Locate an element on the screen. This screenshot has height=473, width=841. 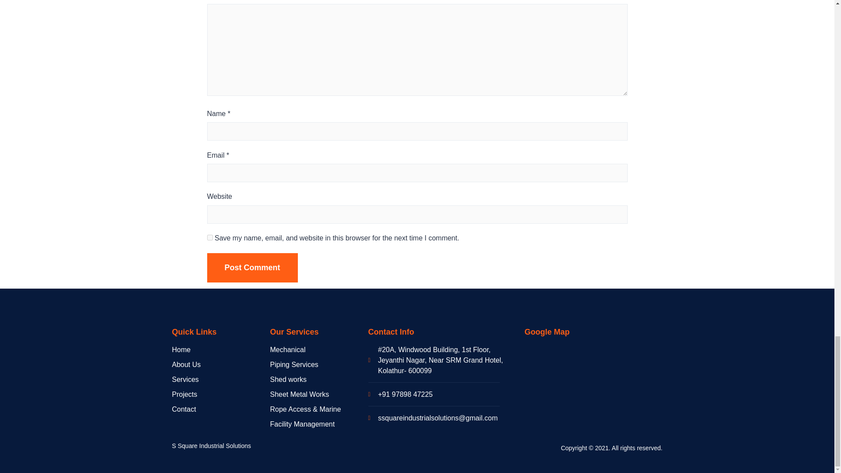
Piping Services is located at coordinates (319, 364).